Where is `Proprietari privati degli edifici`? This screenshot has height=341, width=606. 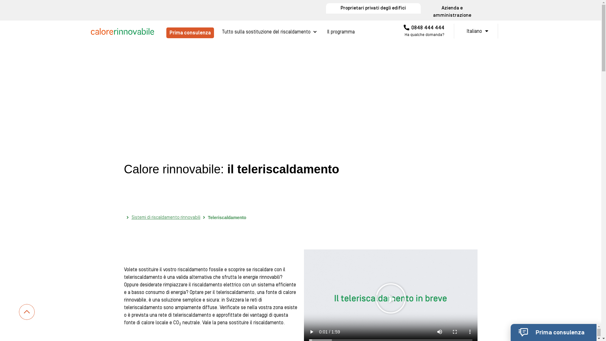
Proprietari privati degli edifici is located at coordinates (373, 8).